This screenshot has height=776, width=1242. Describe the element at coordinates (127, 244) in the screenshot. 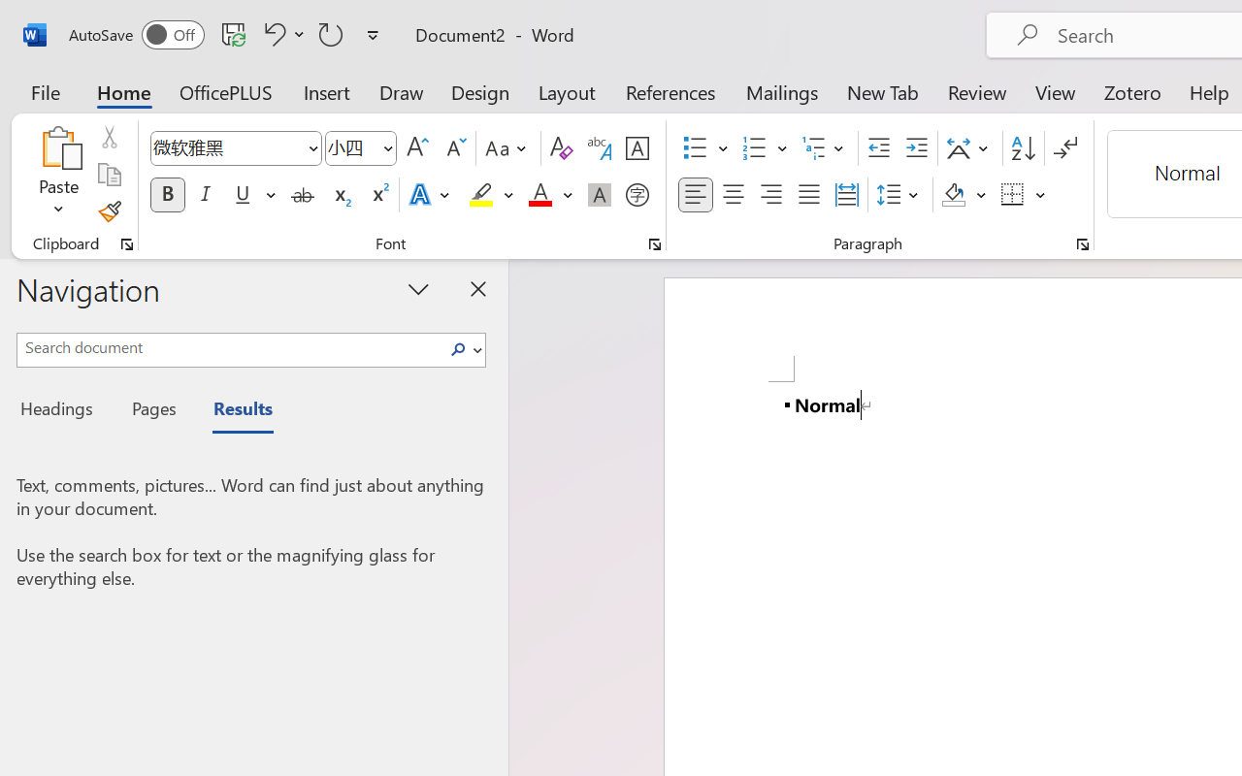

I see `Office Clipboard...` at that location.